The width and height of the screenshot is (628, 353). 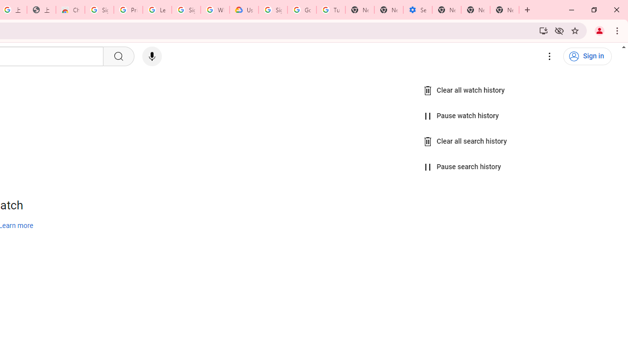 I want to click on Search, so click(x=118, y=56).